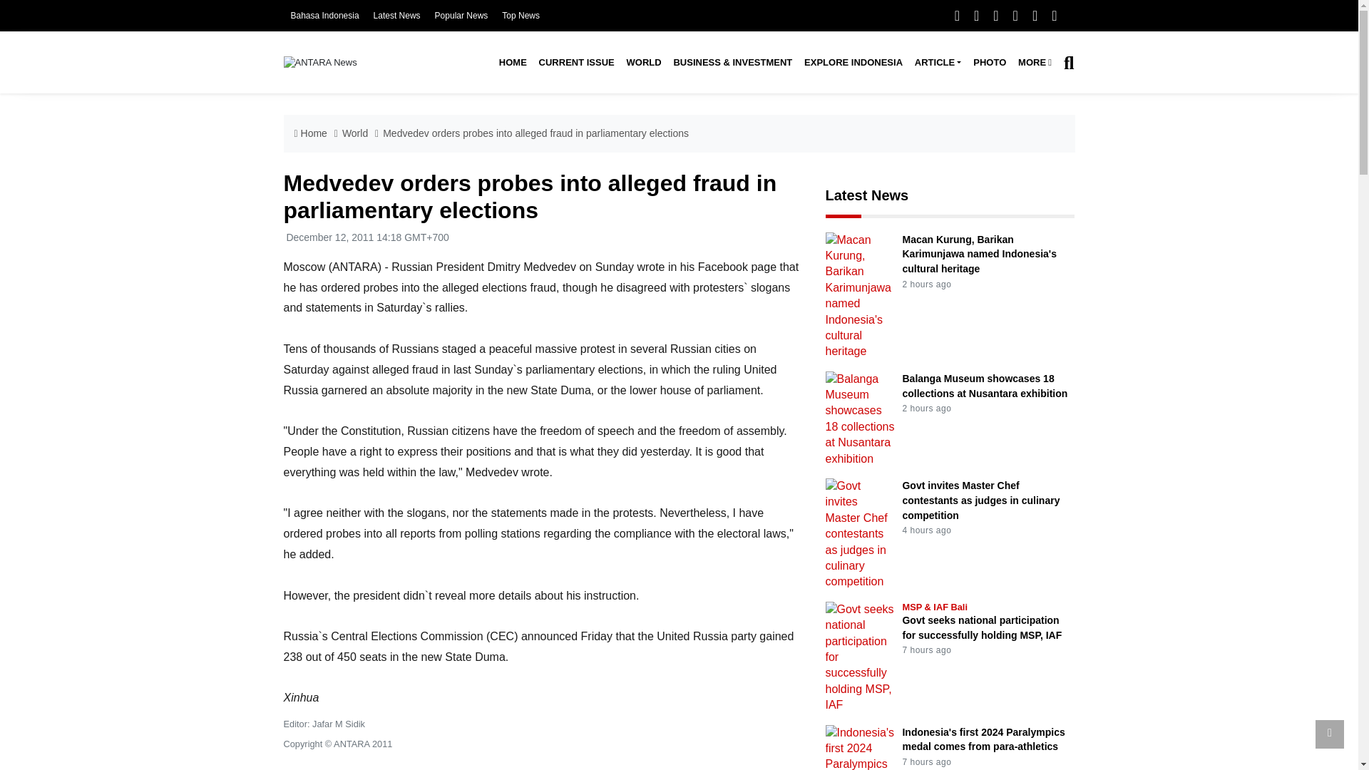  I want to click on Explore Indonesia, so click(853, 63).